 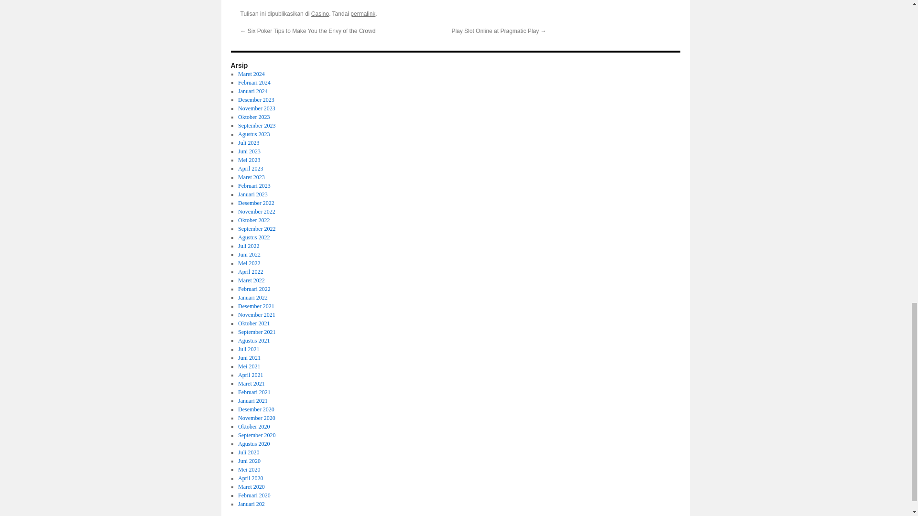 I want to click on September 2023, so click(x=256, y=125).